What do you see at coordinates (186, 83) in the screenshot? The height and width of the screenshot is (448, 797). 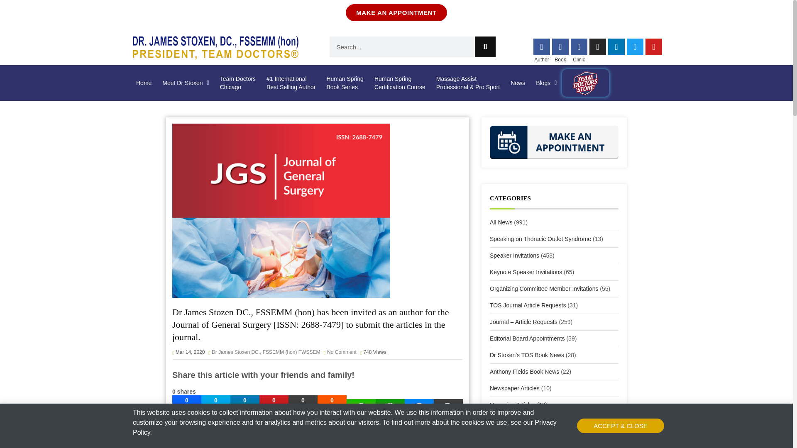 I see `MAKE AN APPOINTMENT` at bounding box center [186, 83].